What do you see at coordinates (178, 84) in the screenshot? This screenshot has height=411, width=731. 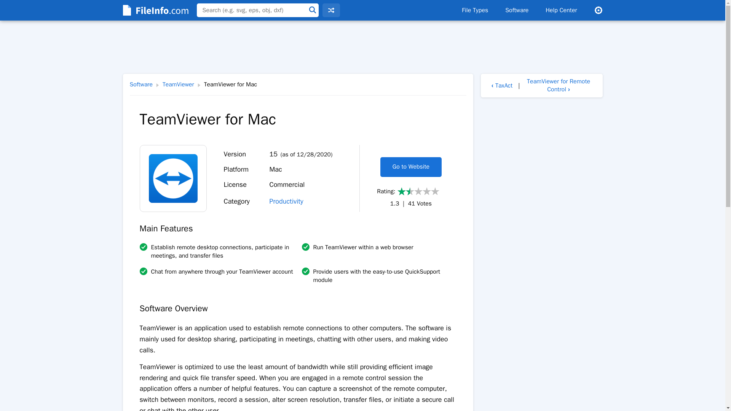 I see `TeamViewer` at bounding box center [178, 84].